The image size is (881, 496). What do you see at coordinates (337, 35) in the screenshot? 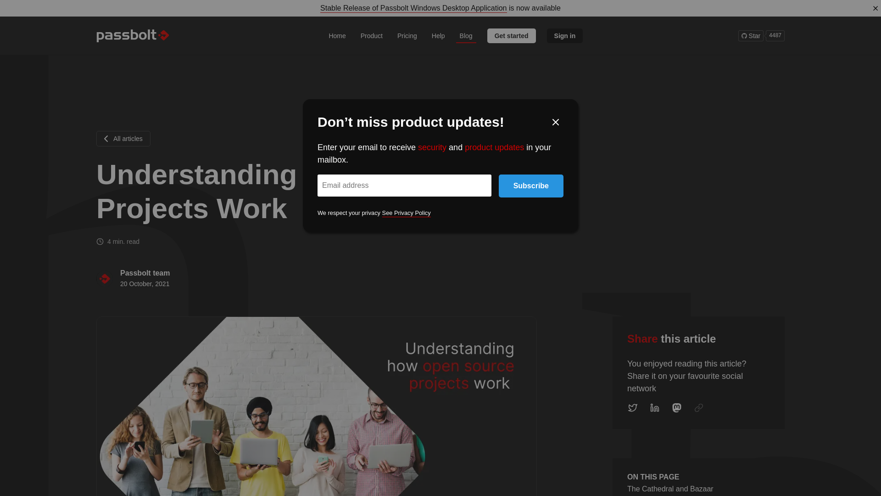
I see `Home` at bounding box center [337, 35].